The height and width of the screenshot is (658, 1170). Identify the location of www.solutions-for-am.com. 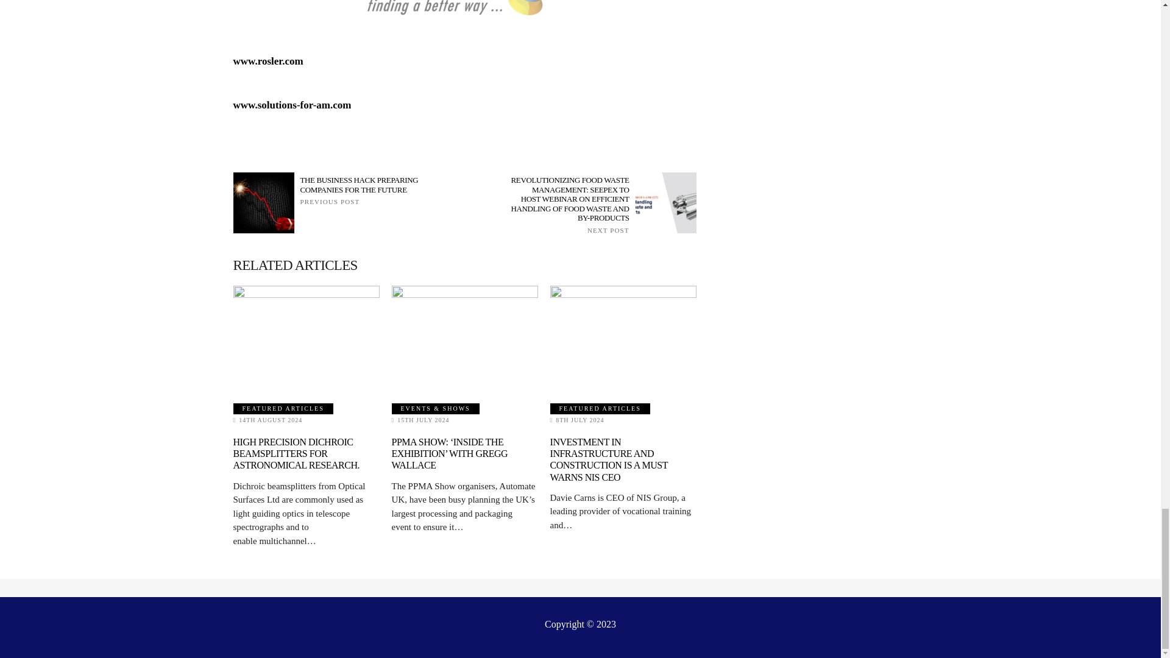
(292, 105).